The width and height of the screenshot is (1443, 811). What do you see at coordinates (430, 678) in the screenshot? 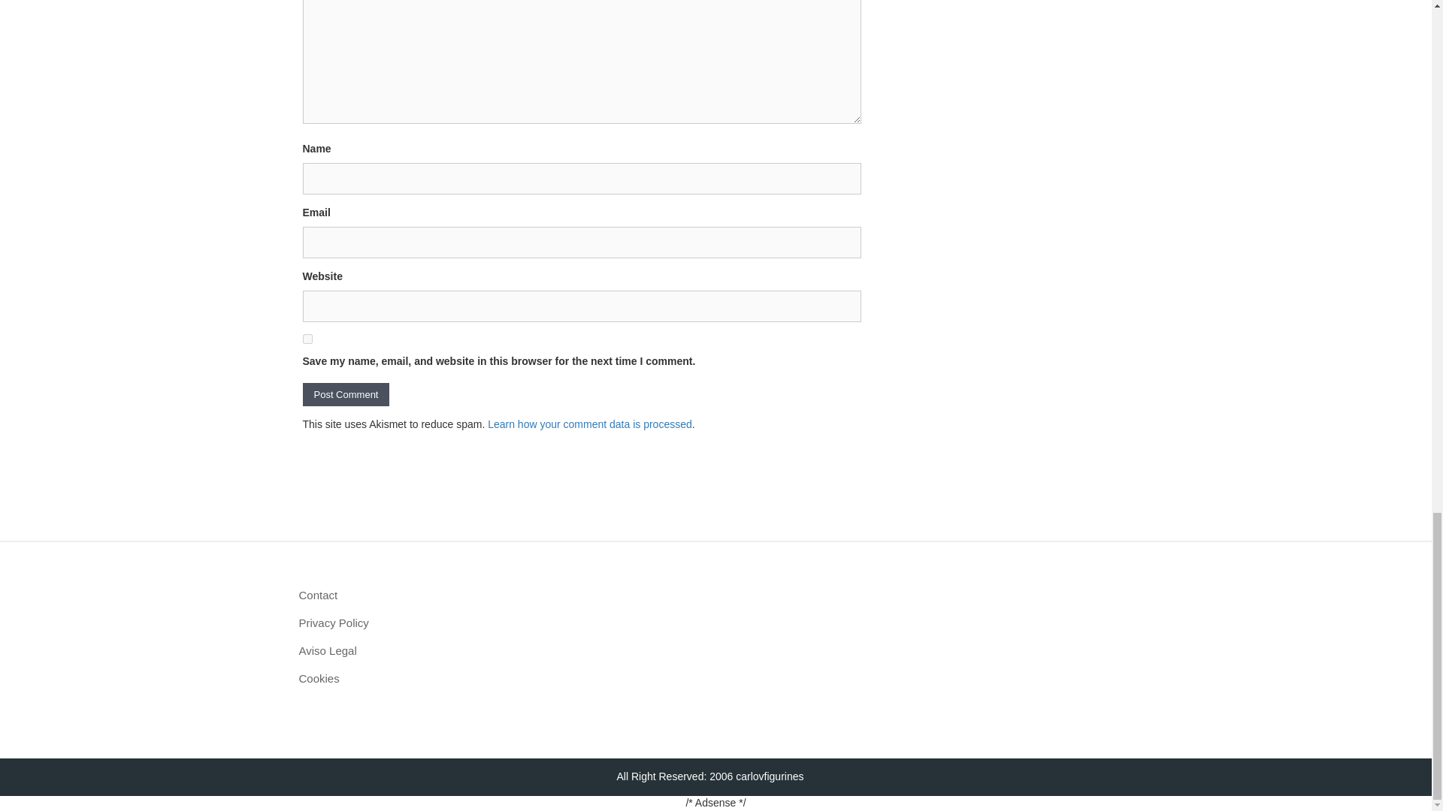
I see `Cookies` at bounding box center [430, 678].